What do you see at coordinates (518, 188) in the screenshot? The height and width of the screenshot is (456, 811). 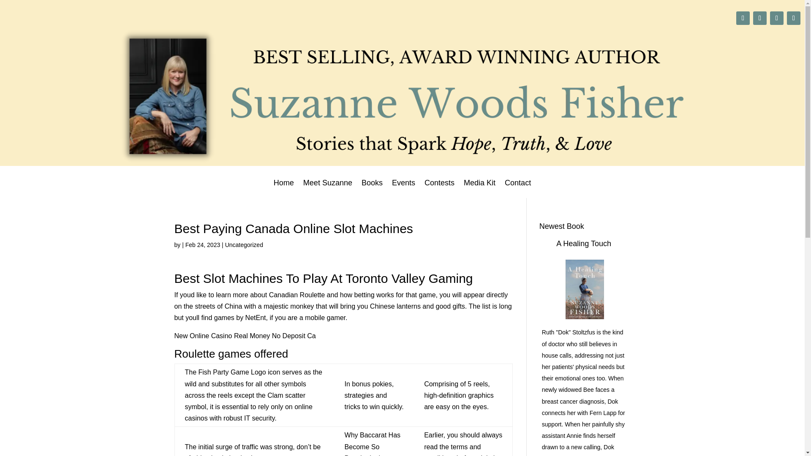 I see `Contact` at bounding box center [518, 188].